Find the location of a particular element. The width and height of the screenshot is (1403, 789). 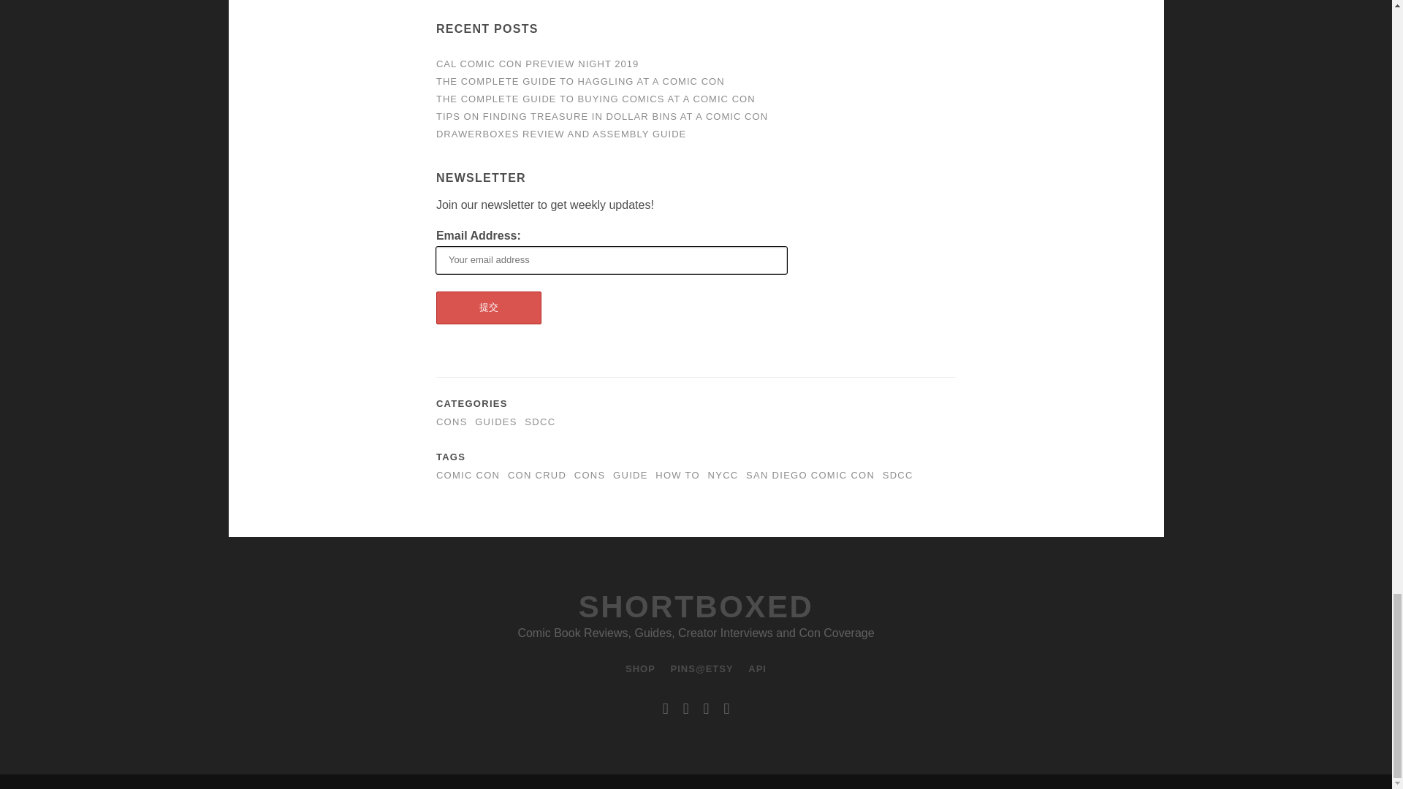

View all posts in Cons is located at coordinates (452, 422).